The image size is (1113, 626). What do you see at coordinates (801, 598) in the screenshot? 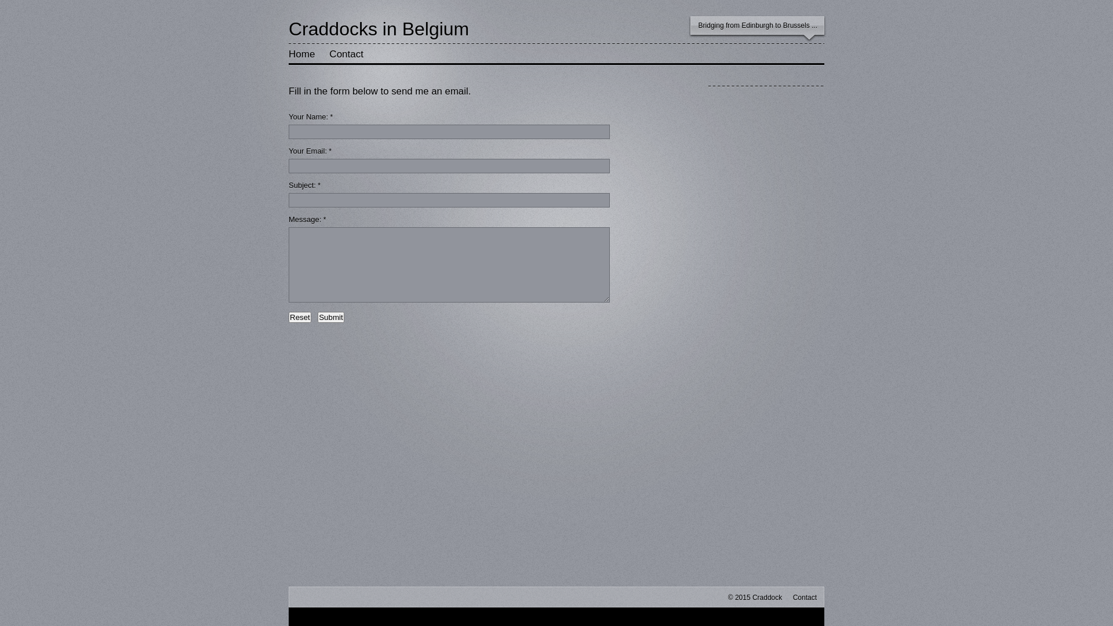
I see `Contact` at bounding box center [801, 598].